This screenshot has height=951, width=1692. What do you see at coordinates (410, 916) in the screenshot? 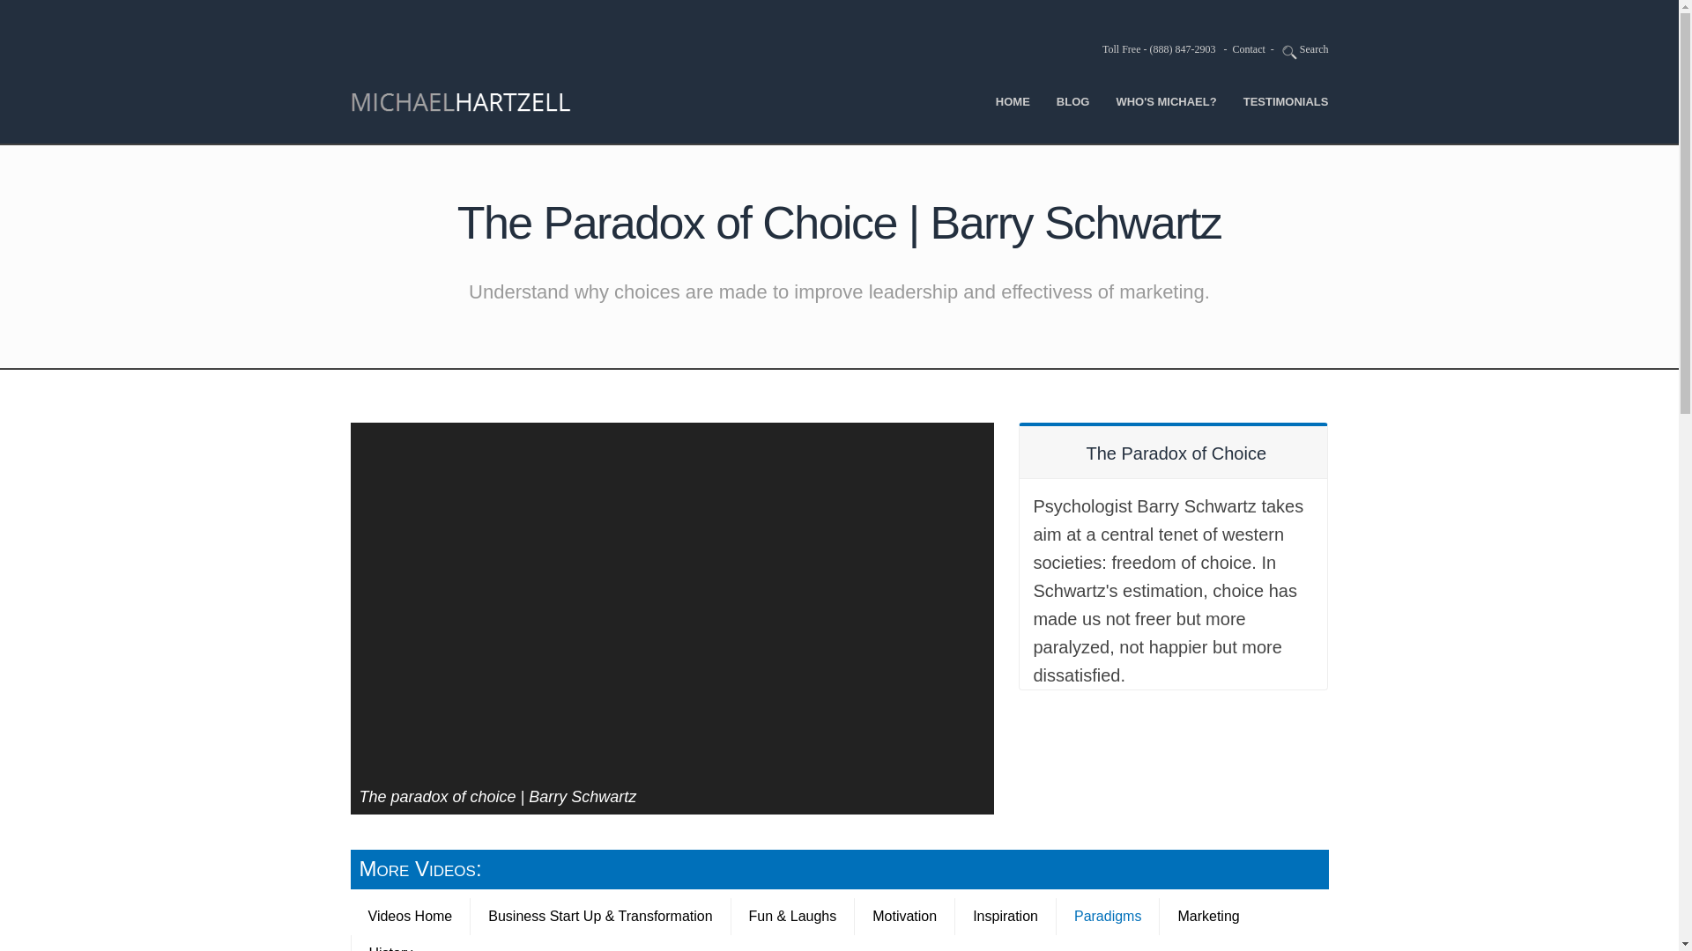
I see `Videos Home` at bounding box center [410, 916].